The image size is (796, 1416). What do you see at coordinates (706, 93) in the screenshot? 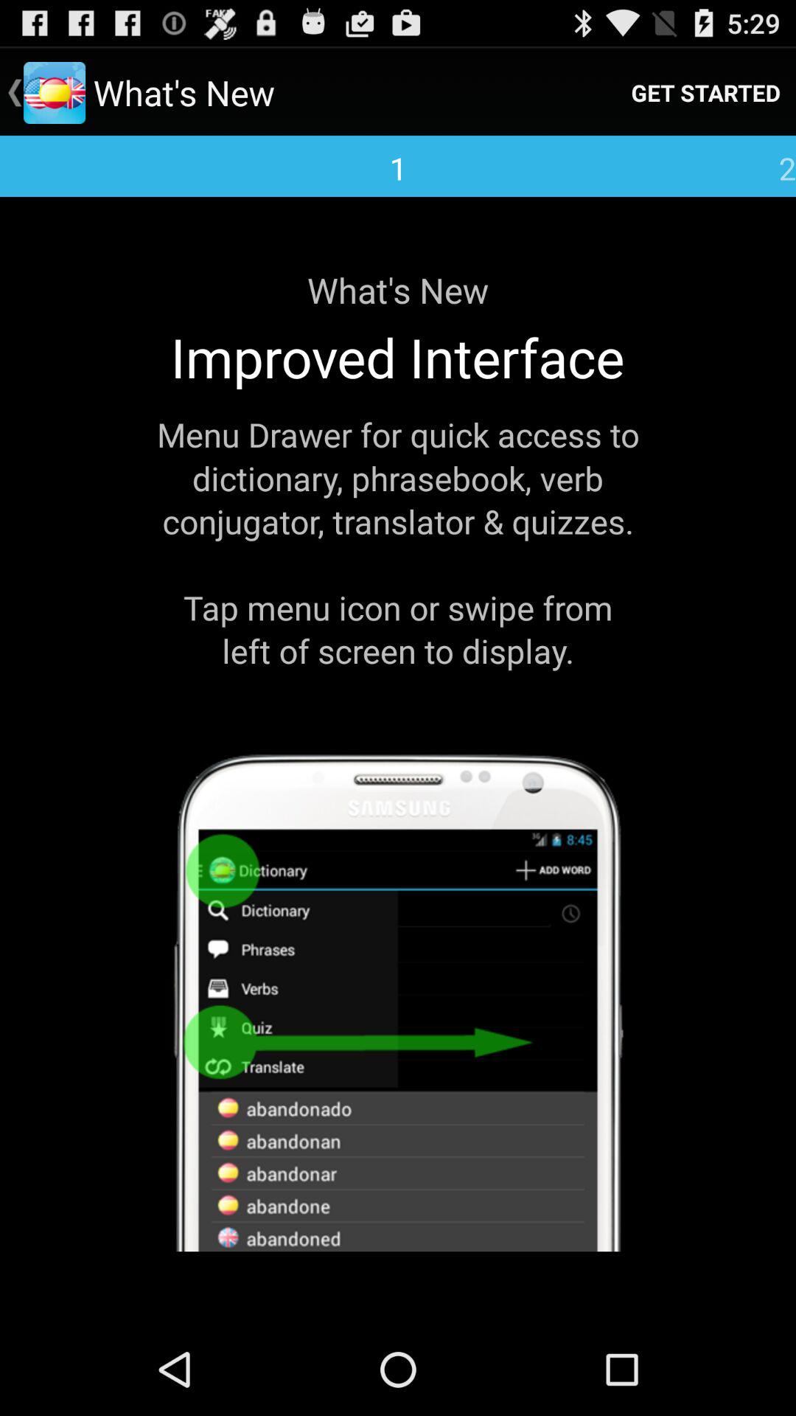
I see `swipe to the get started icon` at bounding box center [706, 93].